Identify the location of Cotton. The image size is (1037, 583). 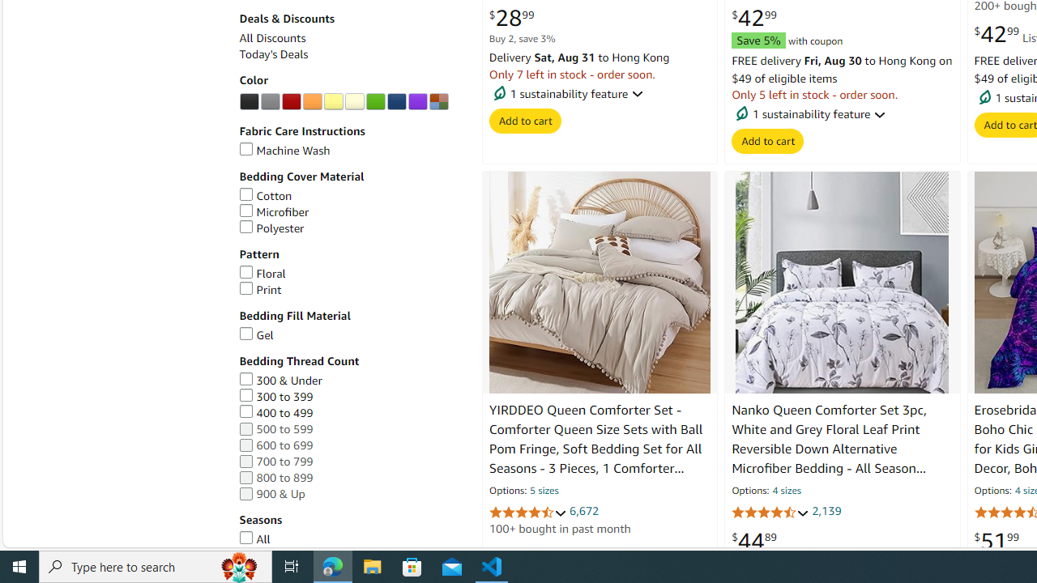
(265, 195).